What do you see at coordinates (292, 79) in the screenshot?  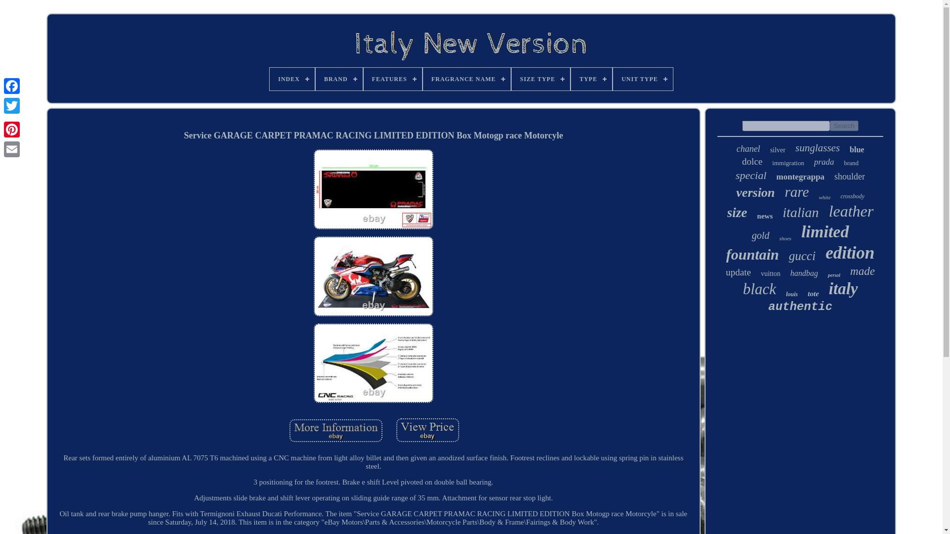 I see `INDEX` at bounding box center [292, 79].